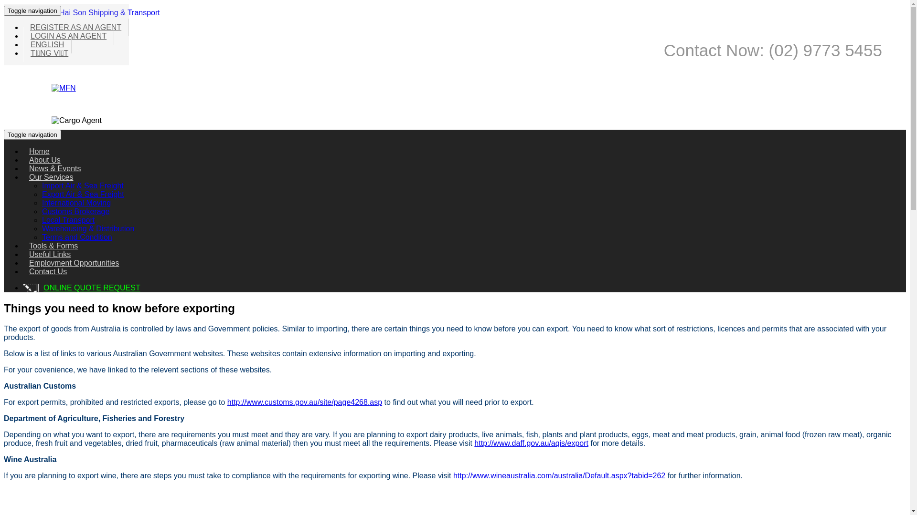 The image size is (917, 515). I want to click on Warehousing & Distribution, so click(88, 229).